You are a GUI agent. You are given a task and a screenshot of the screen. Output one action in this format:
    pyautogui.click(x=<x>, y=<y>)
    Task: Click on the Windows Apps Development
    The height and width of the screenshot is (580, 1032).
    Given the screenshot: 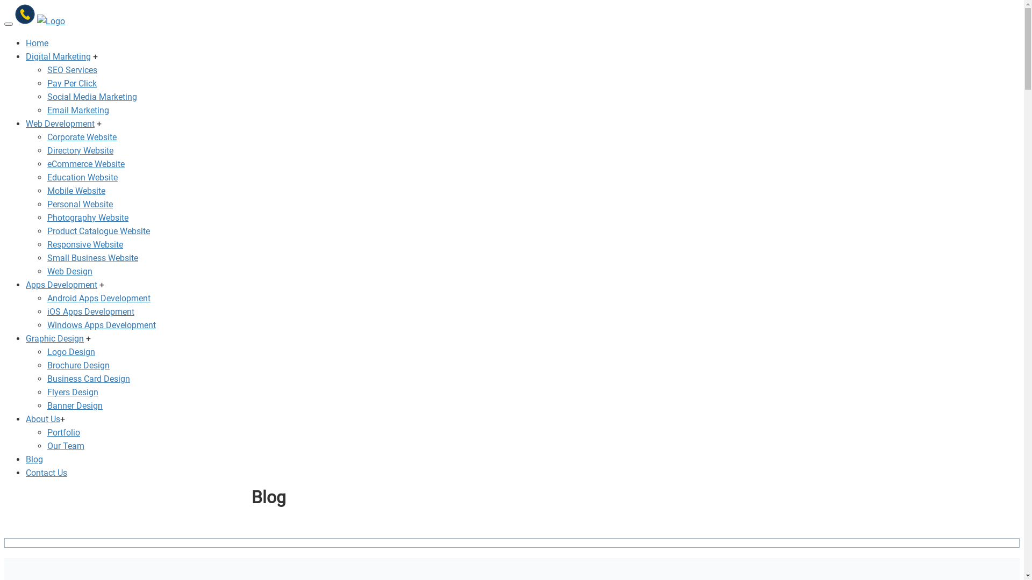 What is the action you would take?
    pyautogui.click(x=102, y=325)
    